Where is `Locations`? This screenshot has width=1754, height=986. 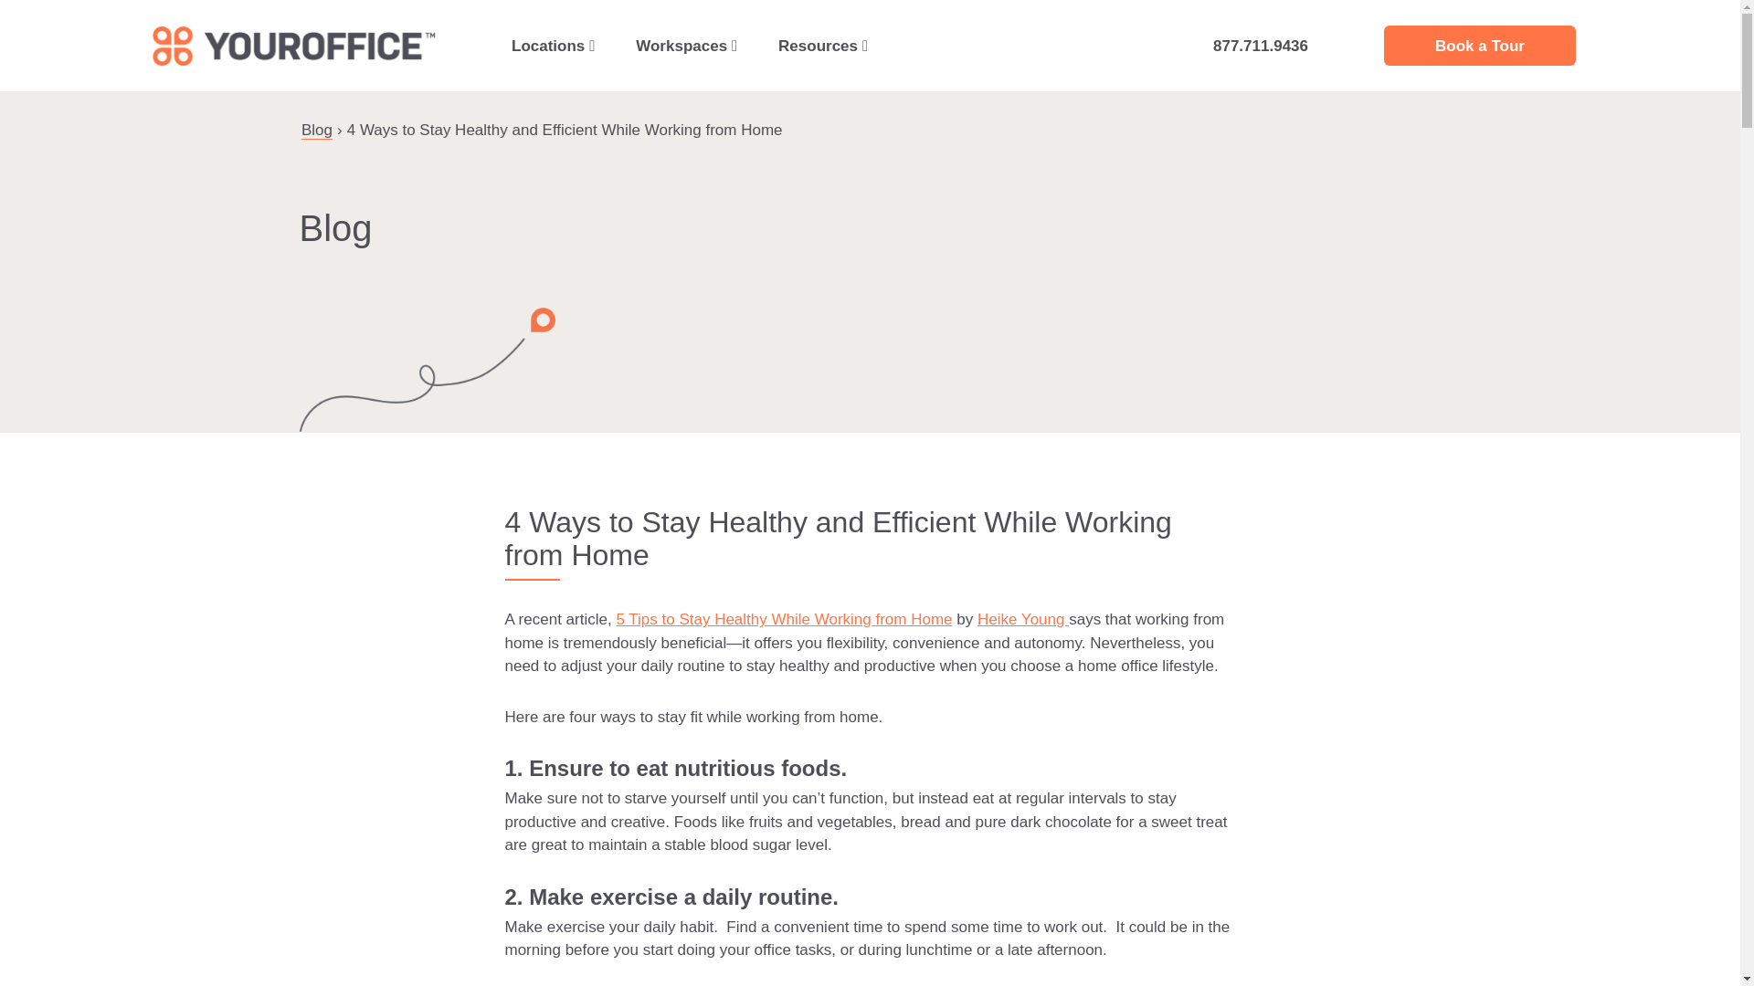 Locations is located at coordinates (554, 46).